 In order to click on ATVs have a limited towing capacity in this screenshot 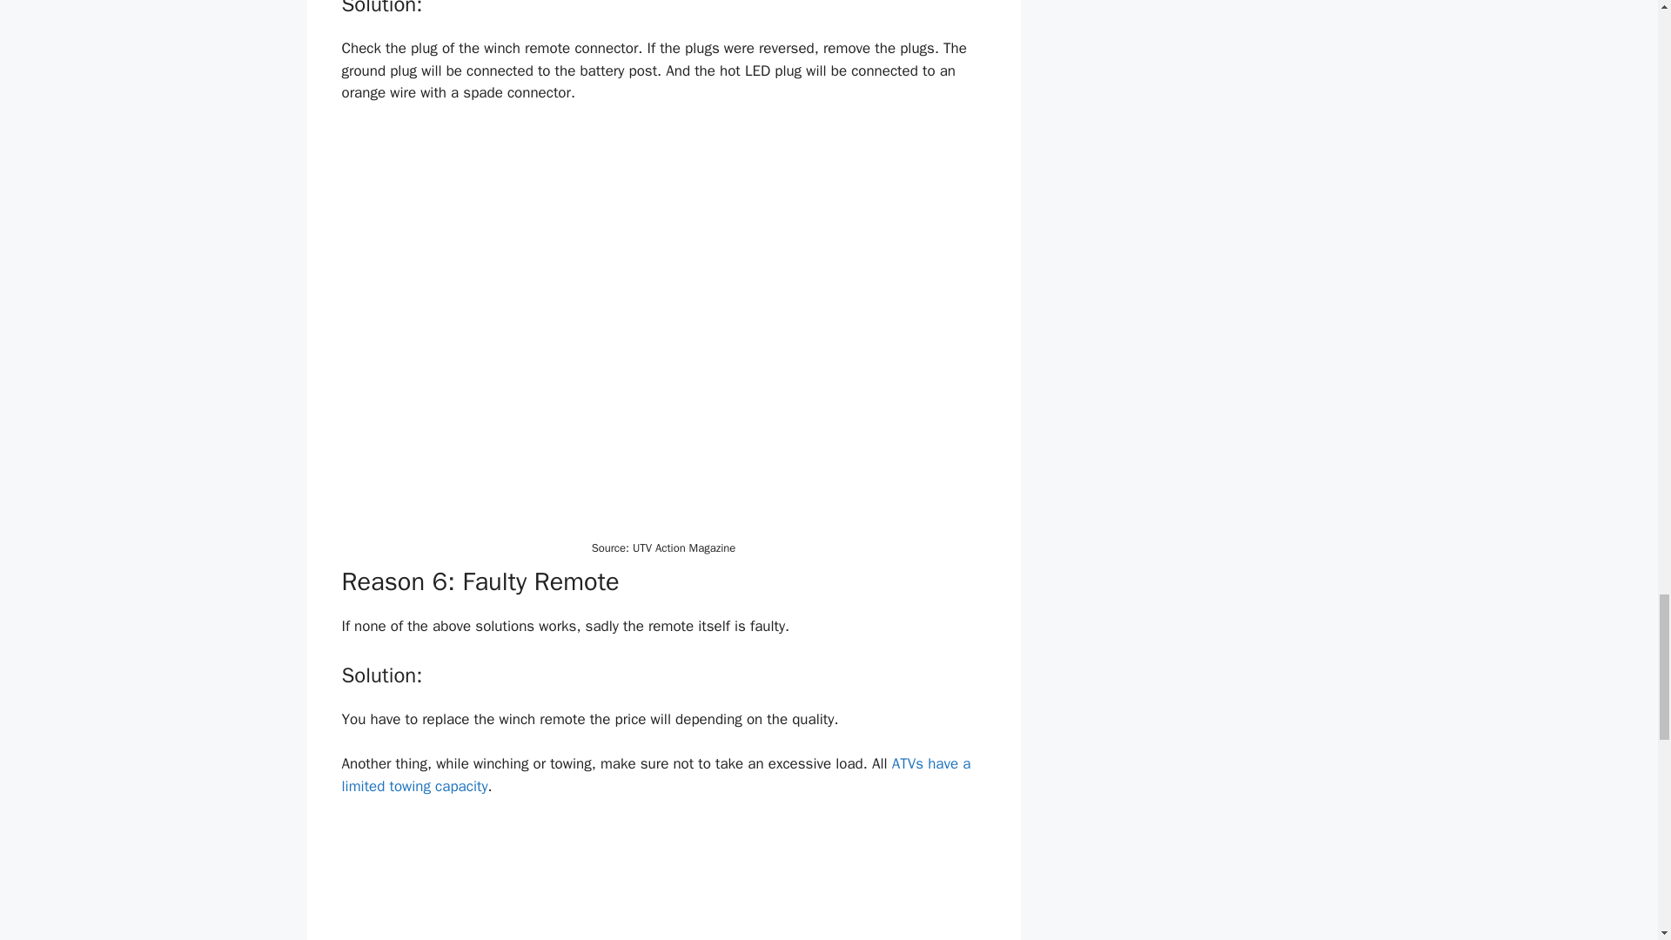, I will do `click(655, 775)`.